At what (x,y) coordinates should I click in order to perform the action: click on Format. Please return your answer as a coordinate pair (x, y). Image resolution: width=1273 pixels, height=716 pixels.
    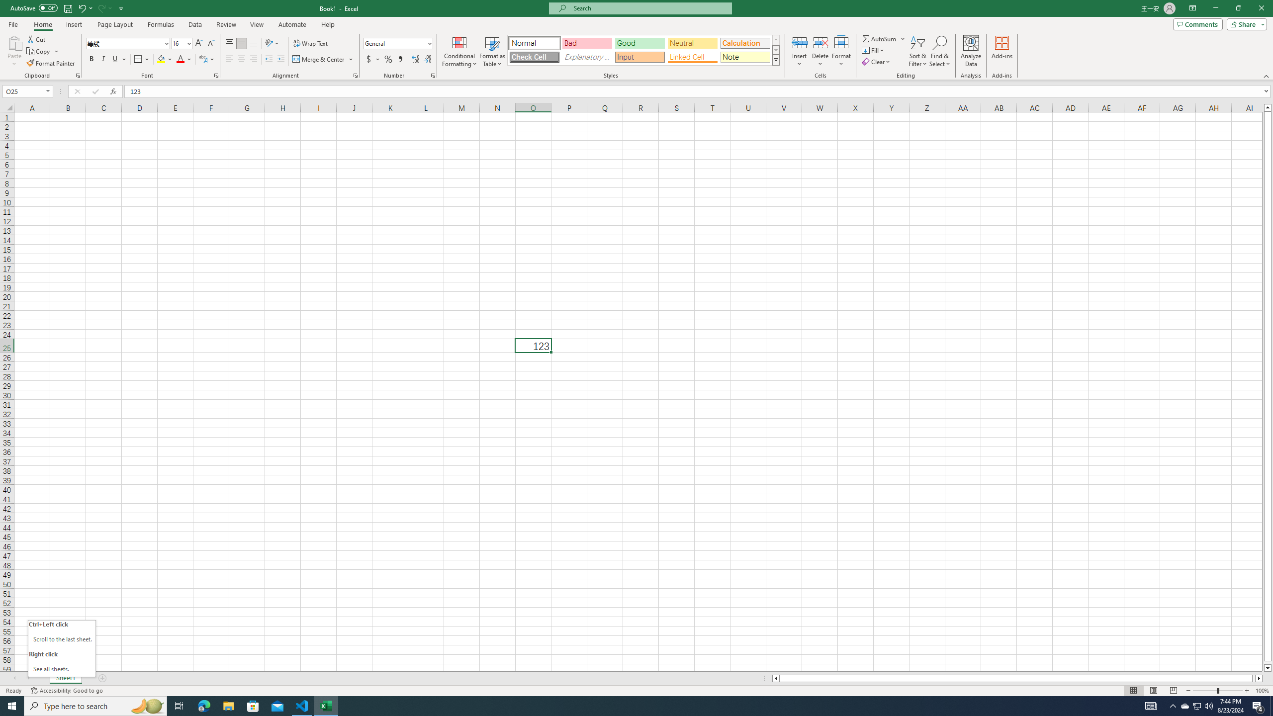
    Looking at the image, I should click on (842, 51).